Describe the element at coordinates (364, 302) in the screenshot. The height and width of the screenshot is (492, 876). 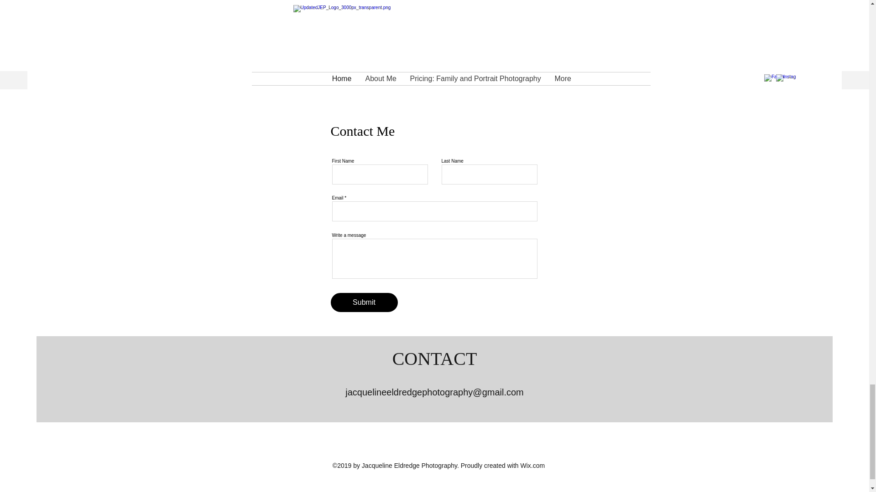
I see `Submit` at that location.